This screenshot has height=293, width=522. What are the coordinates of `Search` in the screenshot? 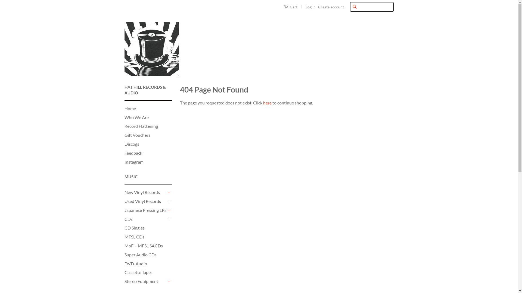 It's located at (355, 7).